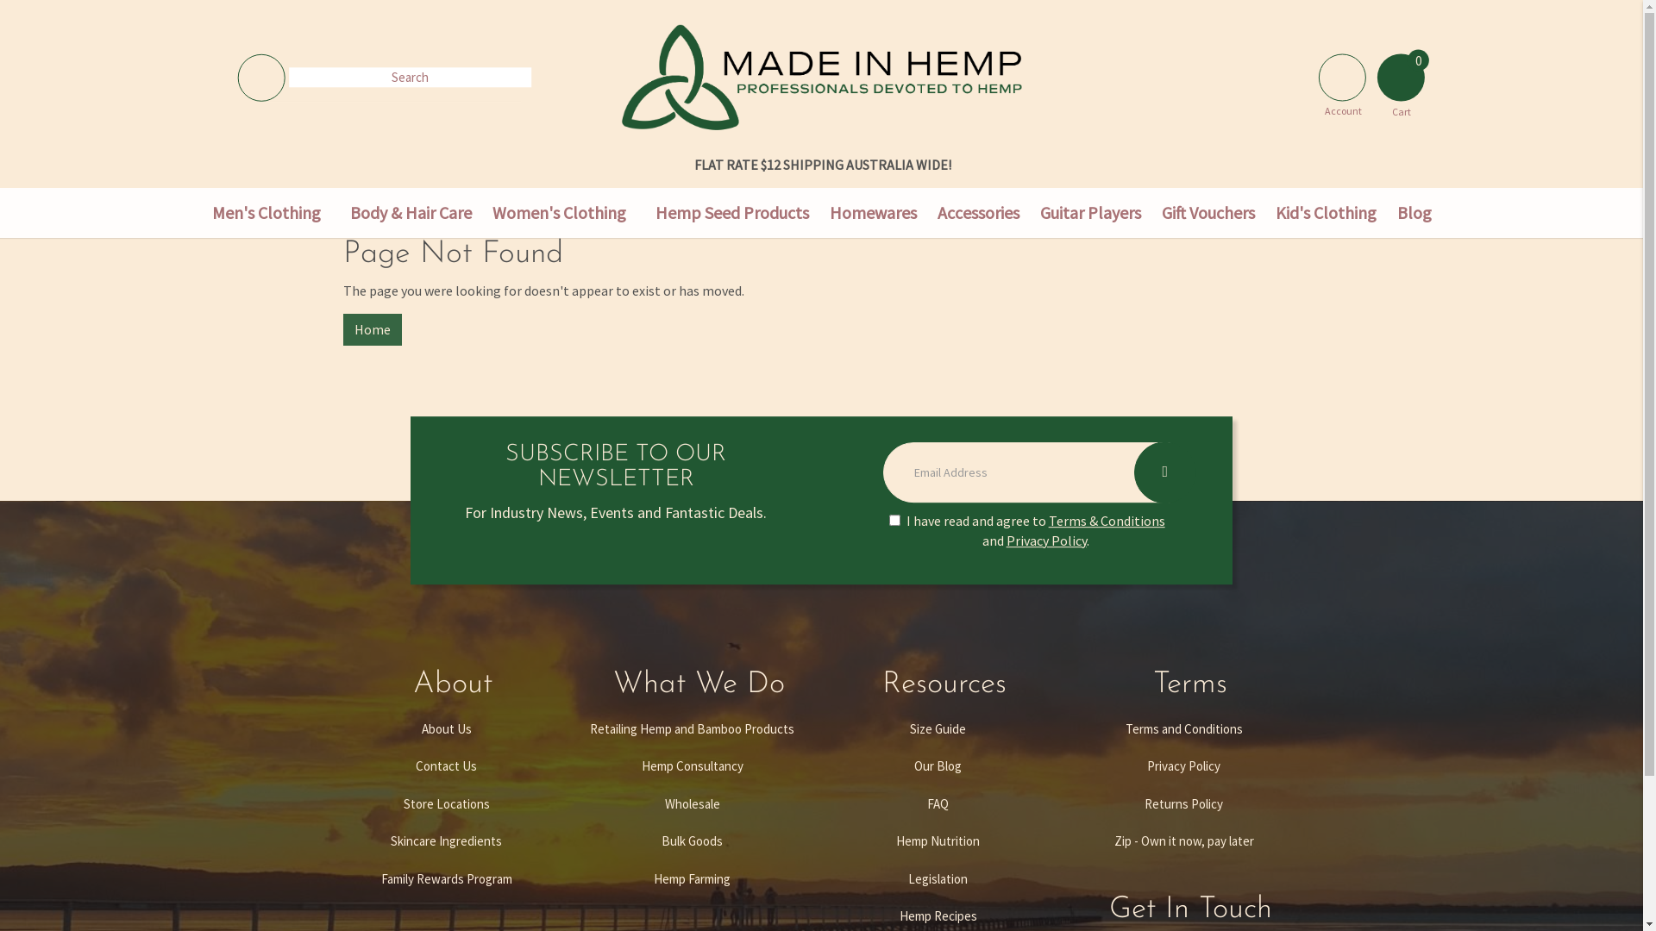 The height and width of the screenshot is (931, 1656). What do you see at coordinates (446, 729) in the screenshot?
I see `About Us` at bounding box center [446, 729].